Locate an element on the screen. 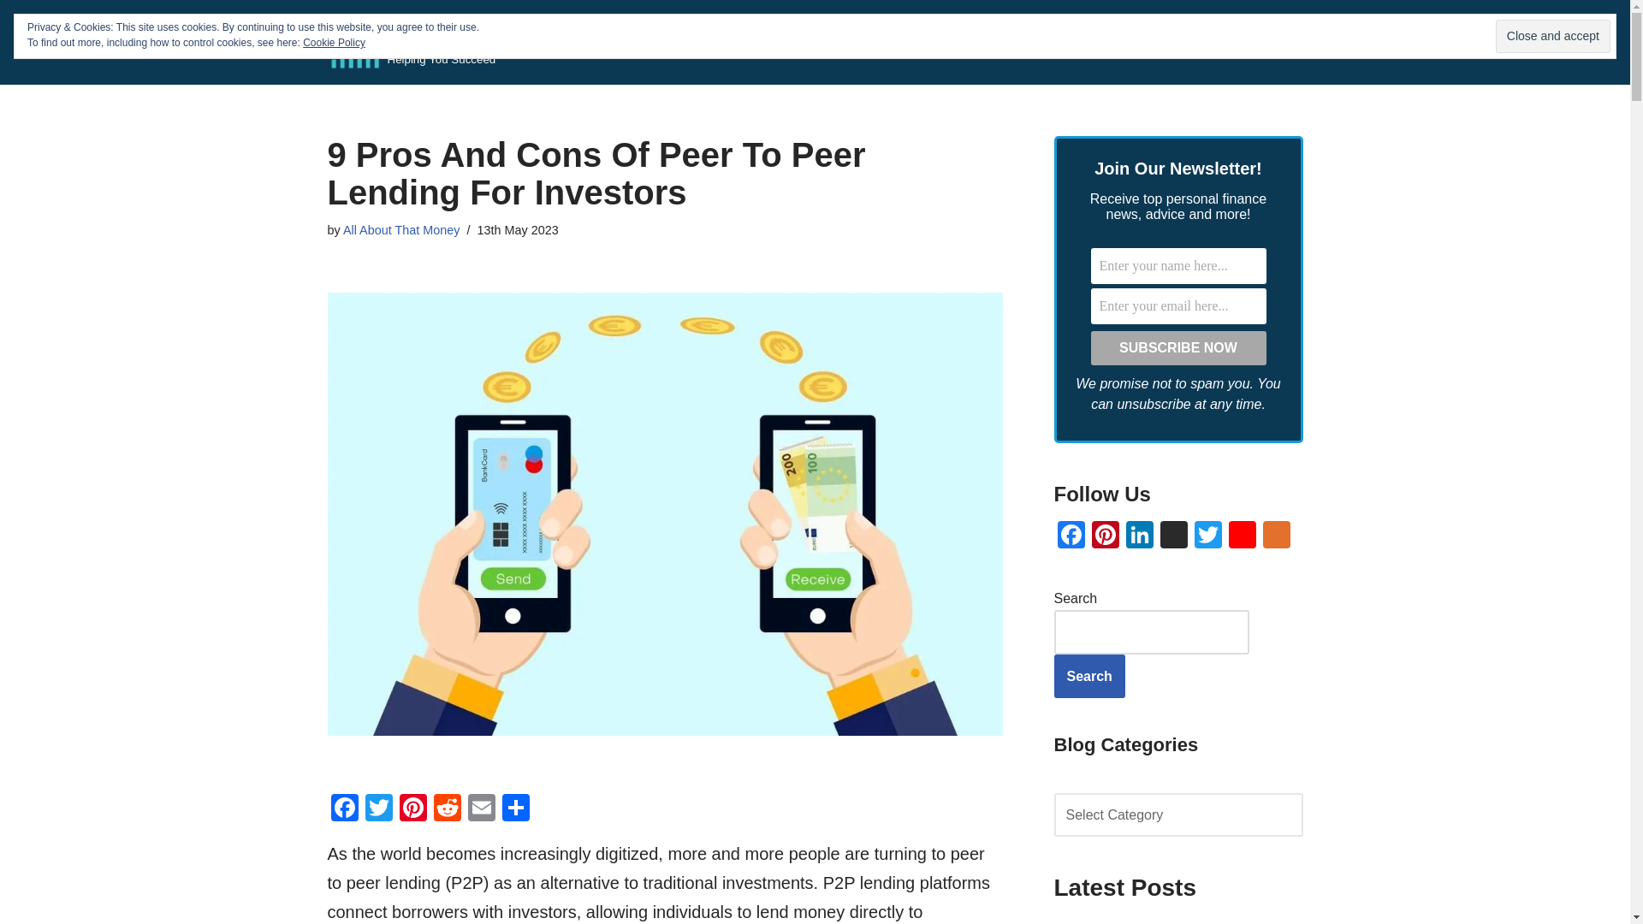 Image resolution: width=1643 pixels, height=924 pixels. Home is located at coordinates (649, 41).